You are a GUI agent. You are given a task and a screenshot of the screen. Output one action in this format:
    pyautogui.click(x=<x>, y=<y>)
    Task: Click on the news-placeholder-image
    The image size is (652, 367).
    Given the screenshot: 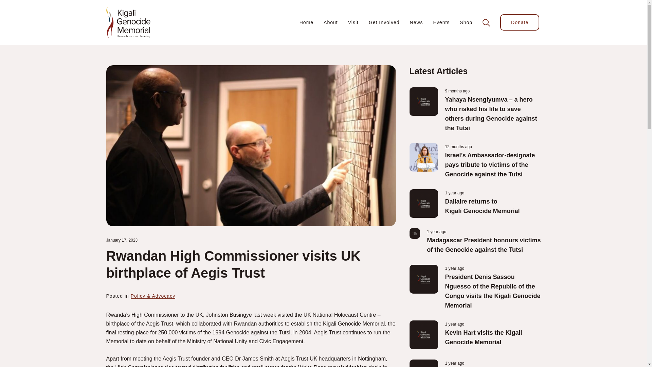 What is the action you would take?
    pyautogui.click(x=424, y=102)
    